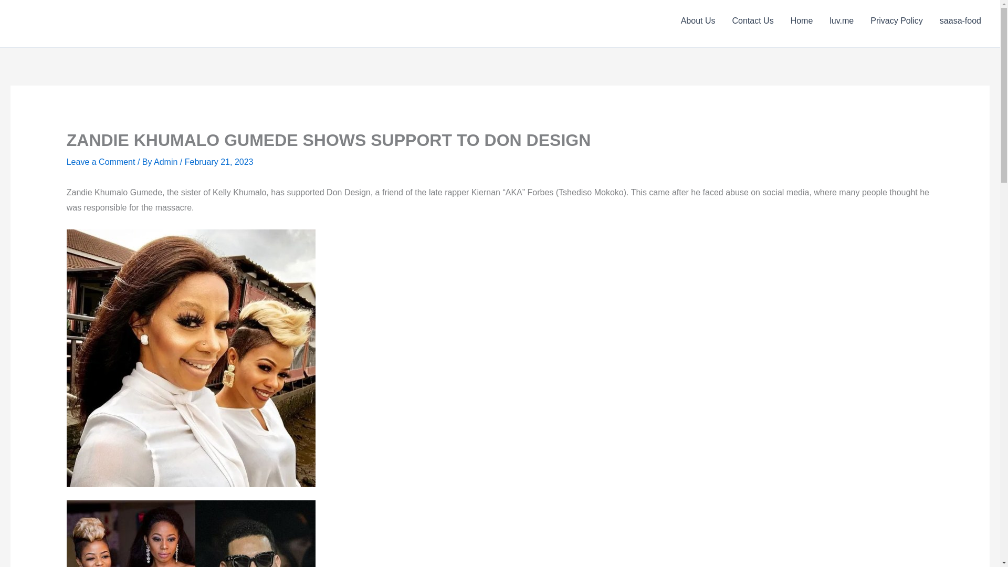 Image resolution: width=1008 pixels, height=567 pixels. Describe the element at coordinates (167, 162) in the screenshot. I see `View all posts by Admin` at that location.